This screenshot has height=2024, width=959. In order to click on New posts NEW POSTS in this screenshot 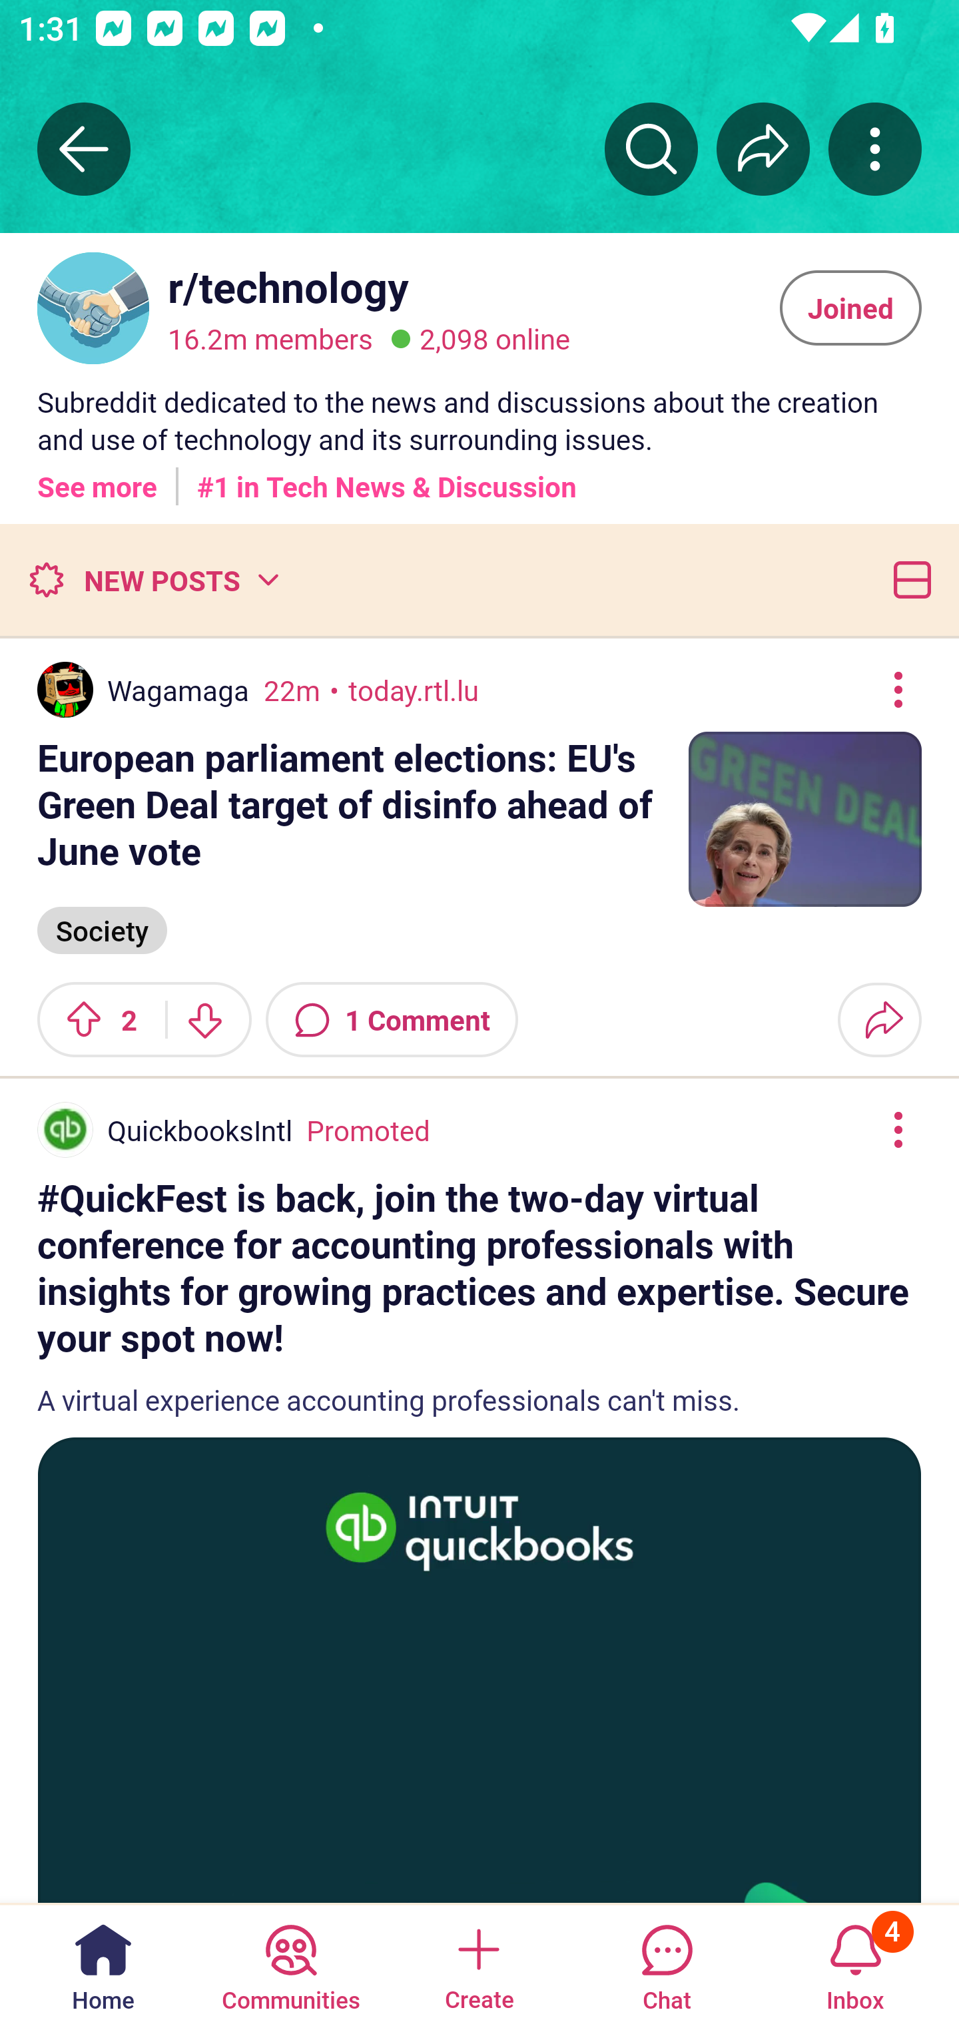, I will do `click(153, 579)`.